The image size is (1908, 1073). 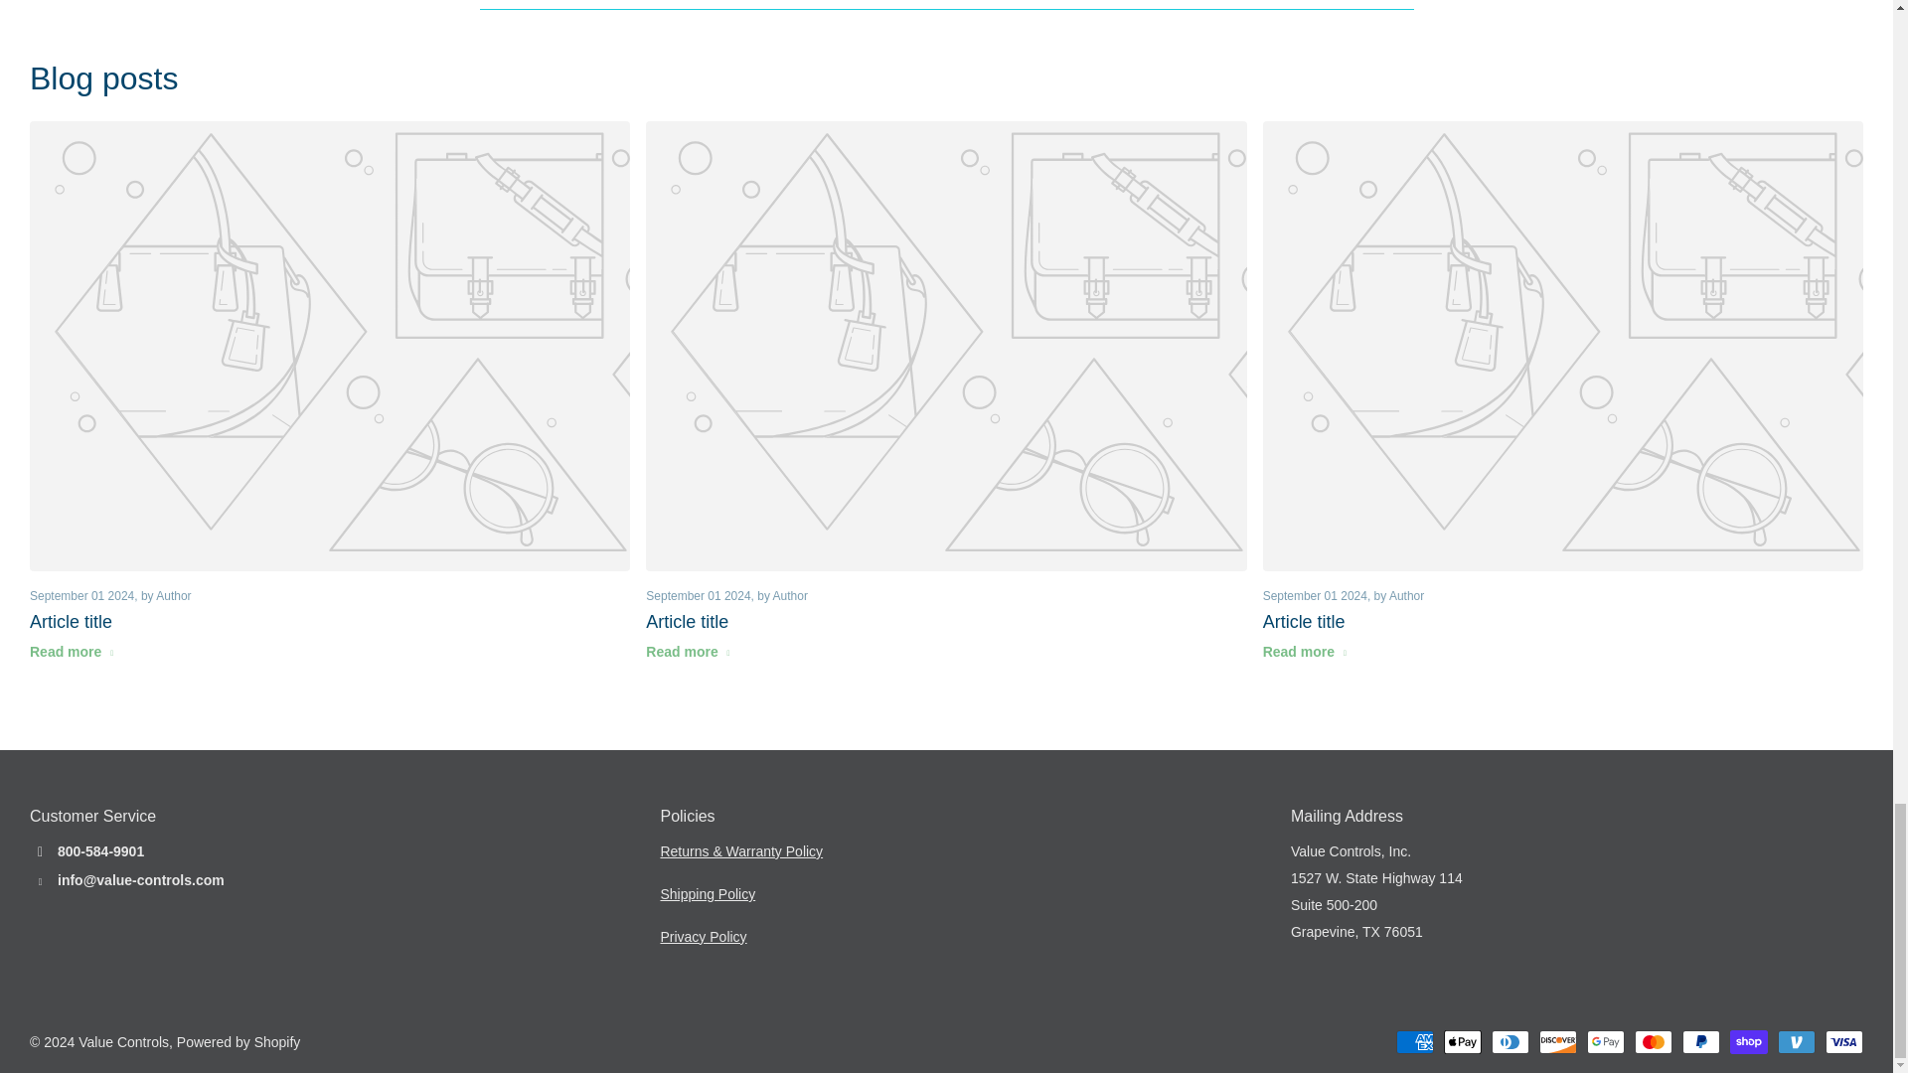 What do you see at coordinates (1844, 1041) in the screenshot?
I see `Visa` at bounding box center [1844, 1041].